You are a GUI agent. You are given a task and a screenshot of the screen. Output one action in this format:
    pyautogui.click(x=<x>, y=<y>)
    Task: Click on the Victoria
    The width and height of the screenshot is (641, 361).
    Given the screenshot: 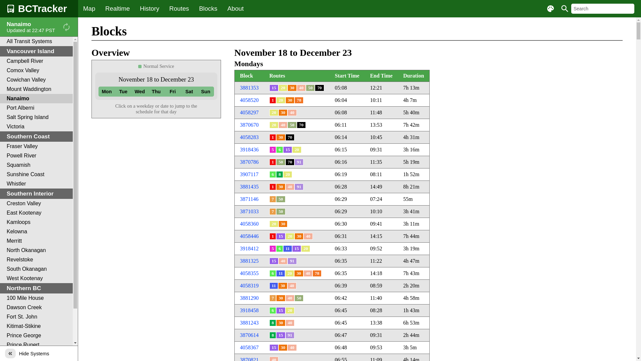 What is the action you would take?
    pyautogui.click(x=36, y=127)
    